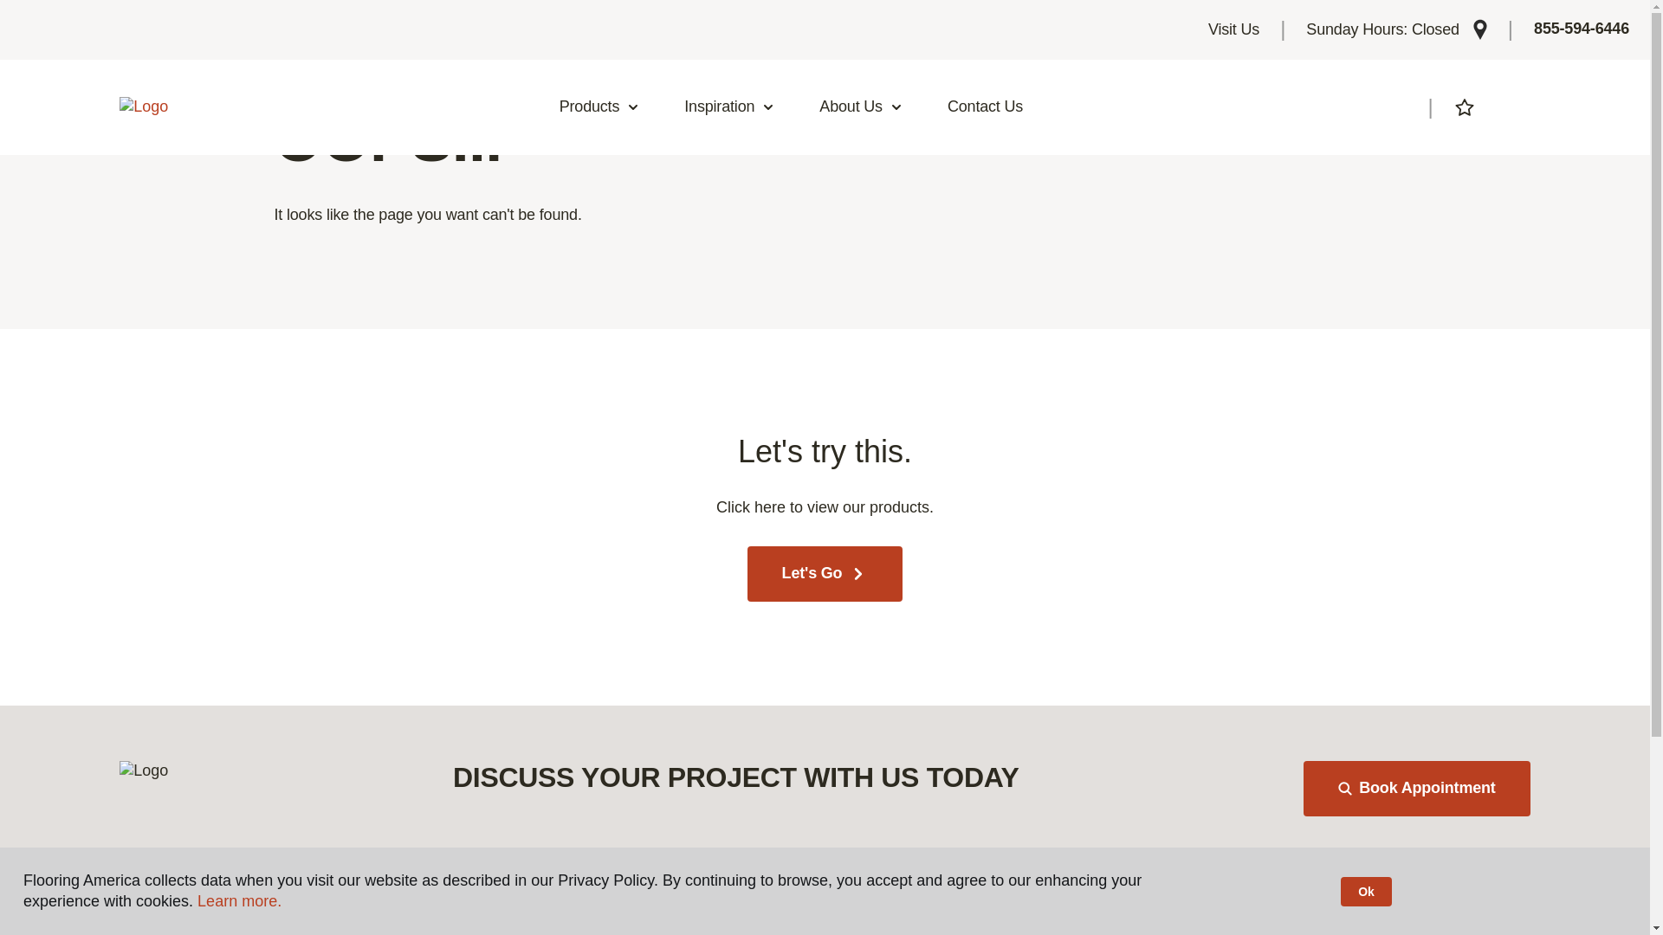 This screenshot has width=1663, height=935. What do you see at coordinates (1233, 29) in the screenshot?
I see `Visit Us` at bounding box center [1233, 29].